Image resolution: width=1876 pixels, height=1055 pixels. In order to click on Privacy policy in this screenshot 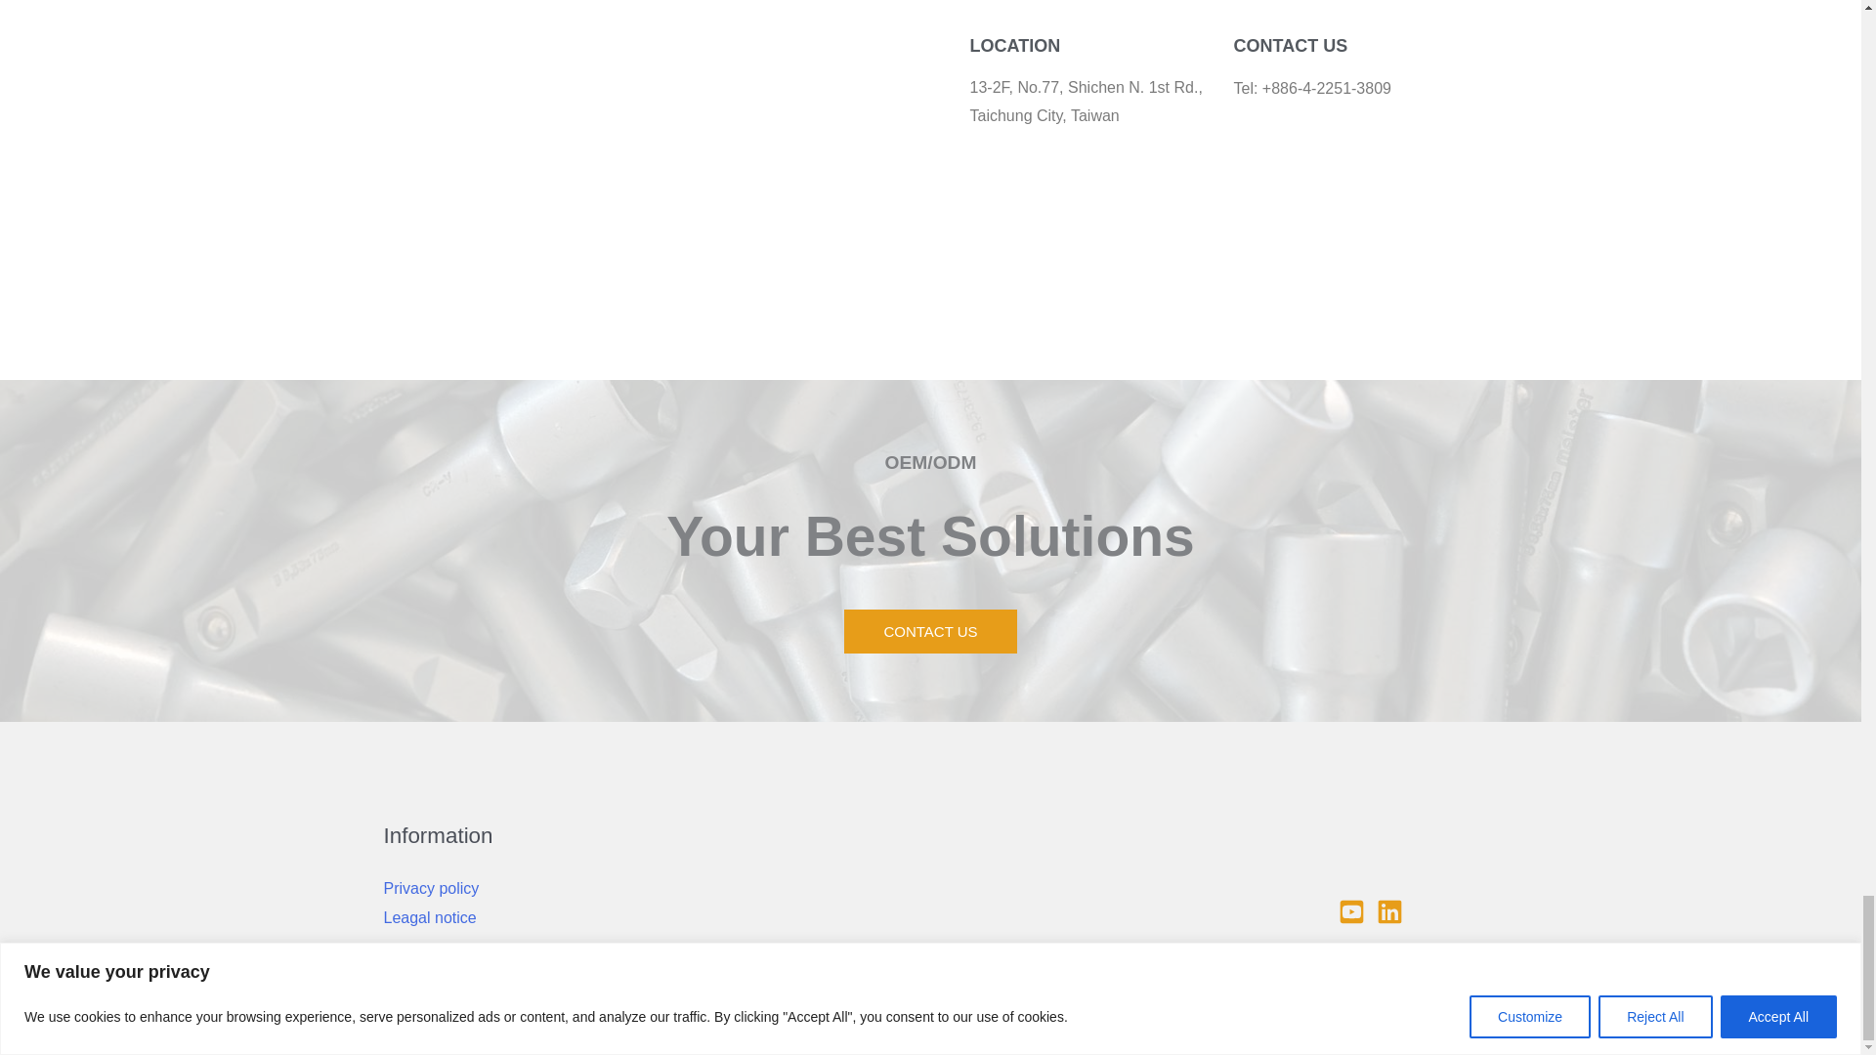, I will do `click(430, 888)`.